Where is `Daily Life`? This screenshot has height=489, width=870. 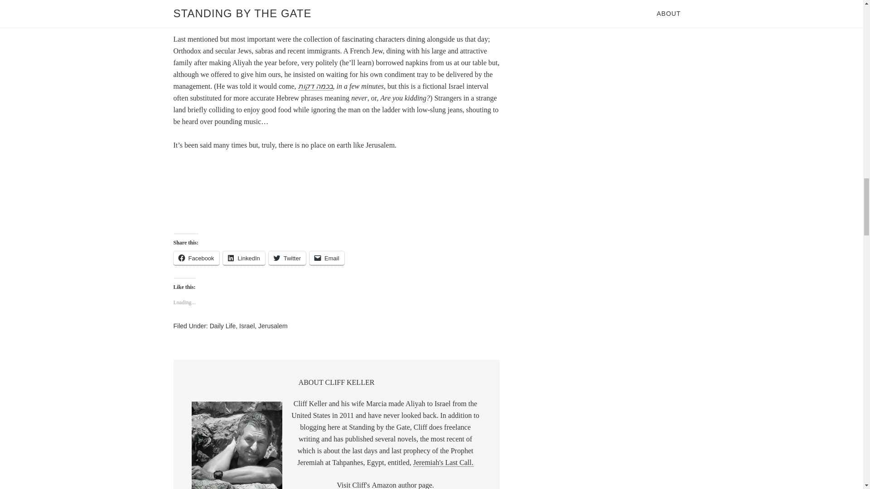 Daily Life is located at coordinates (222, 326).